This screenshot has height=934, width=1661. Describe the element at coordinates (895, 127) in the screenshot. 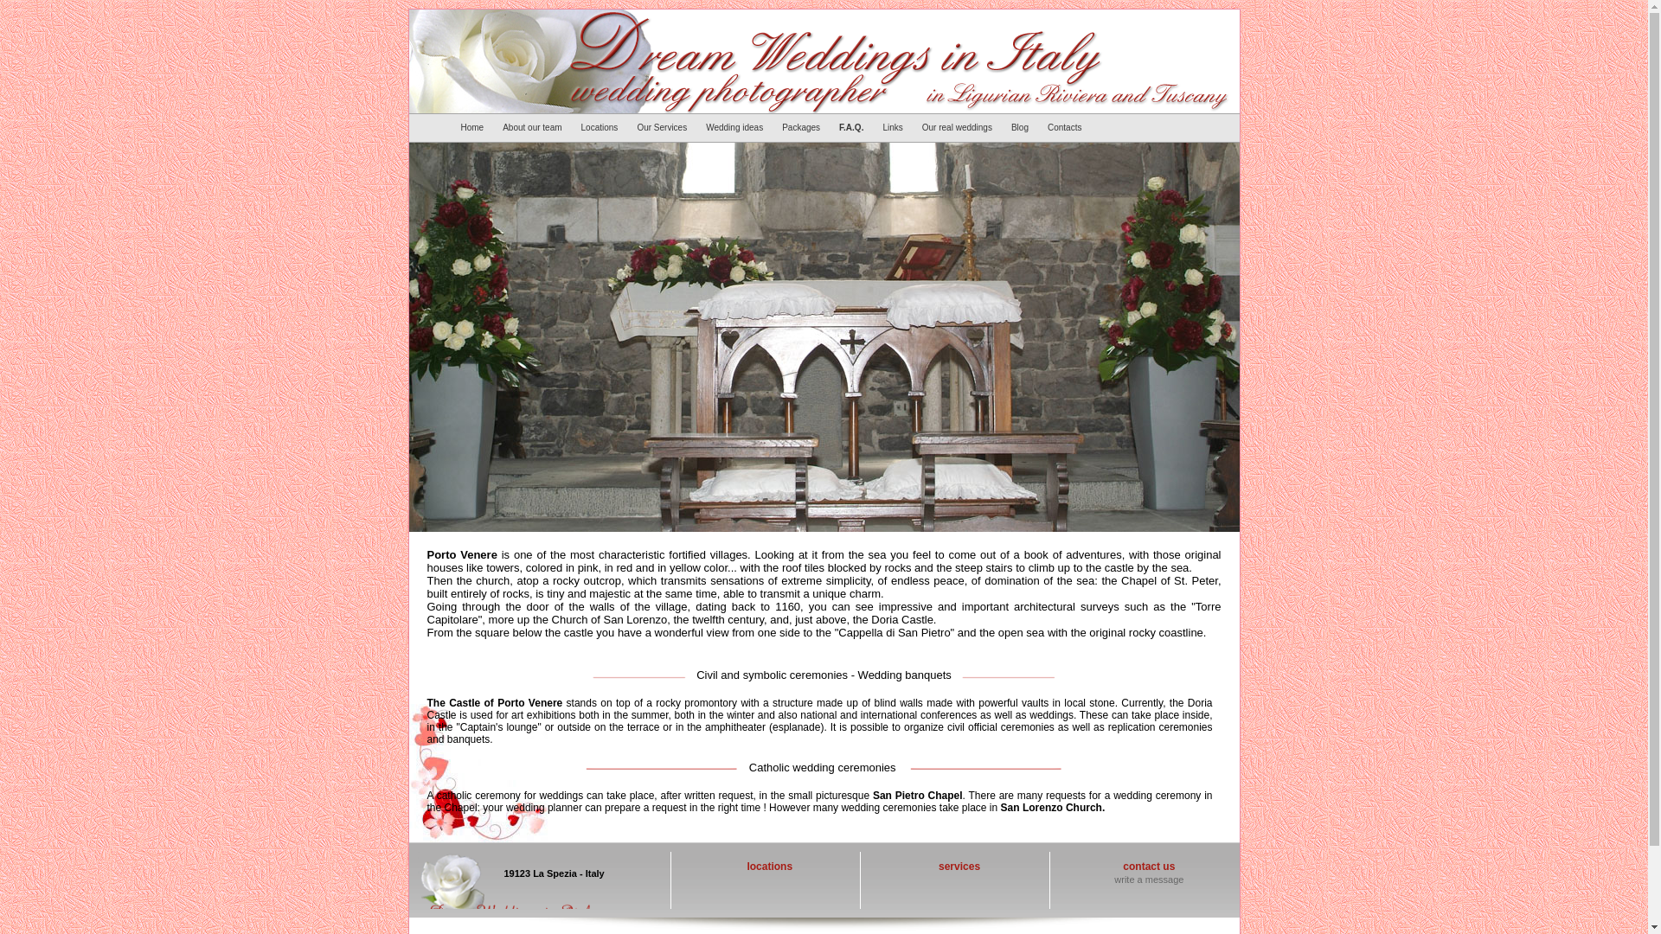

I see `Links` at that location.